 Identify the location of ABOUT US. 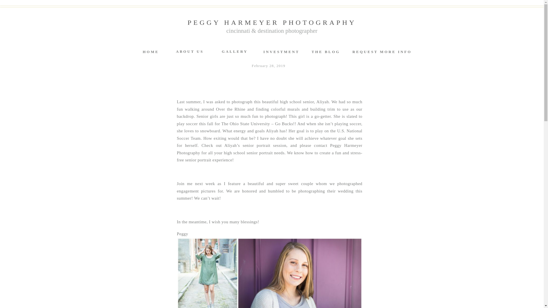
(190, 51).